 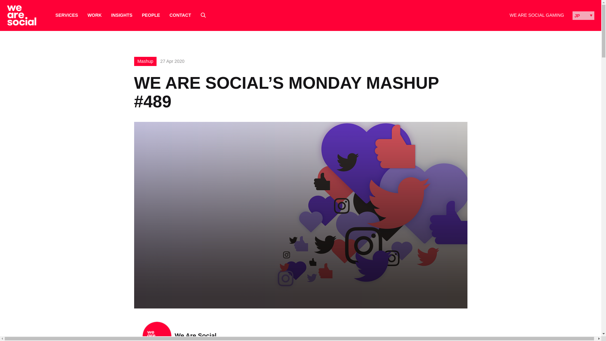 What do you see at coordinates (94, 15) in the screenshot?
I see `Work` at bounding box center [94, 15].